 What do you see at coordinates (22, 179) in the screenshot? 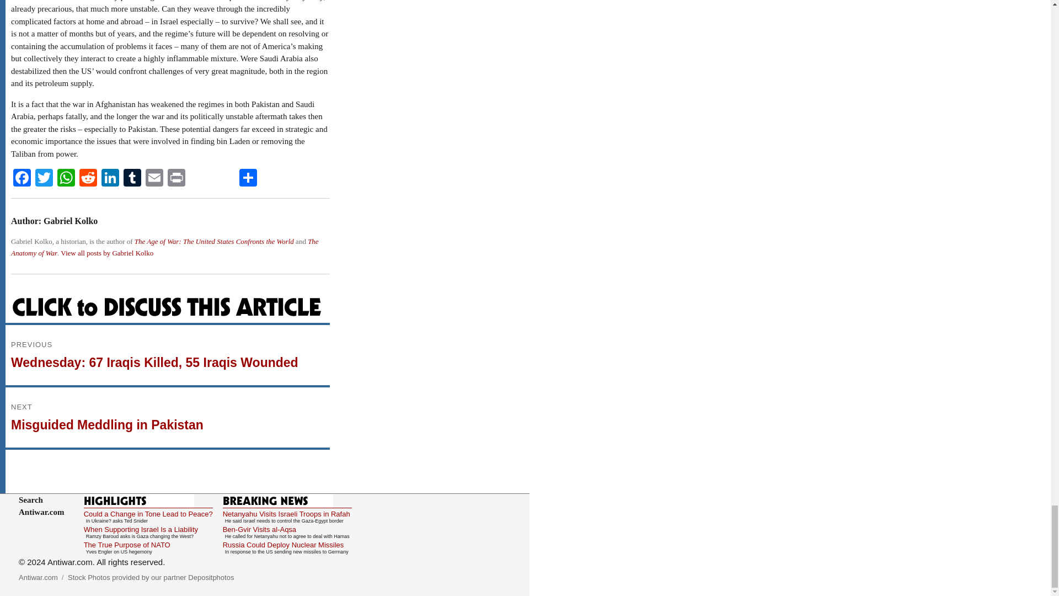
I see `Facebook` at bounding box center [22, 179].